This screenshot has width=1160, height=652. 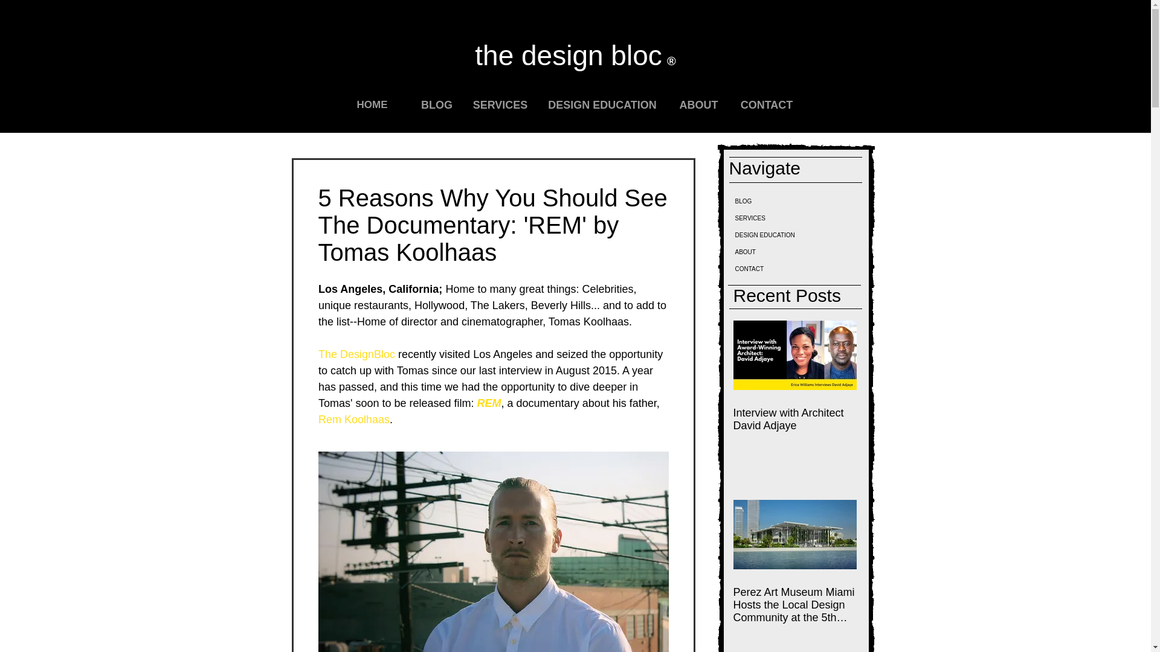 I want to click on REM, so click(x=489, y=403).